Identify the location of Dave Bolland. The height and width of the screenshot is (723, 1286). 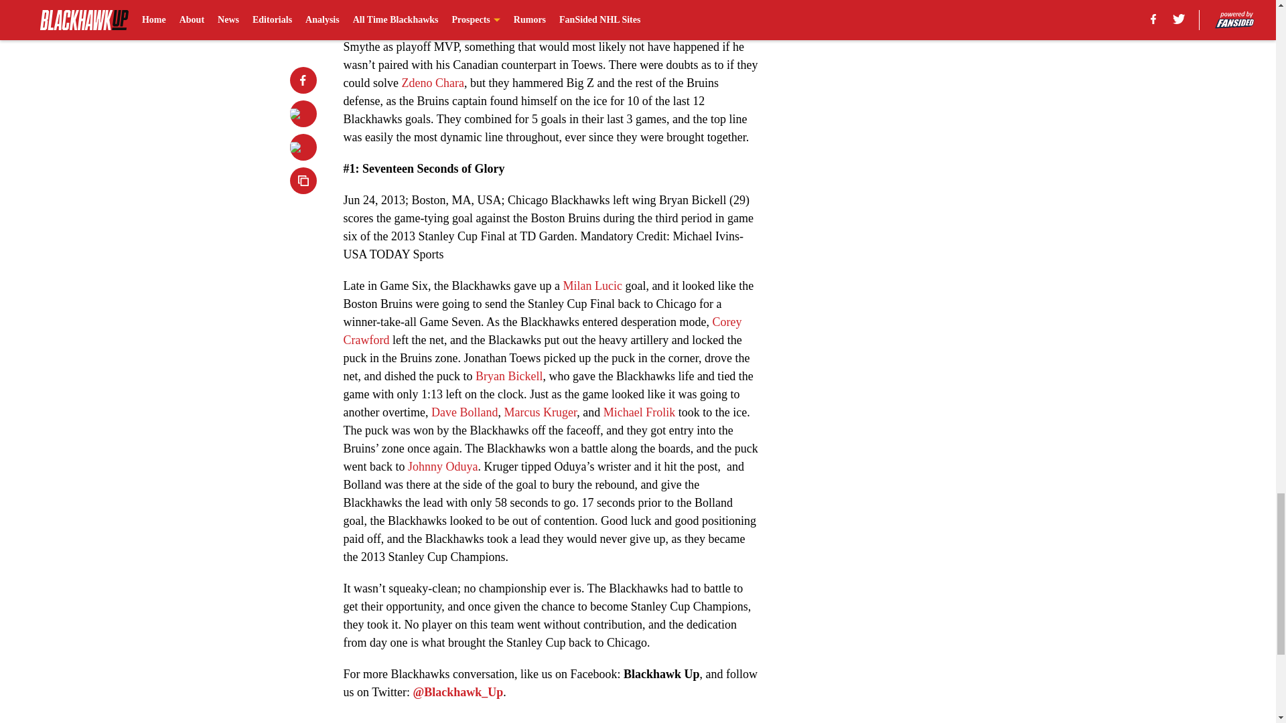
(464, 412).